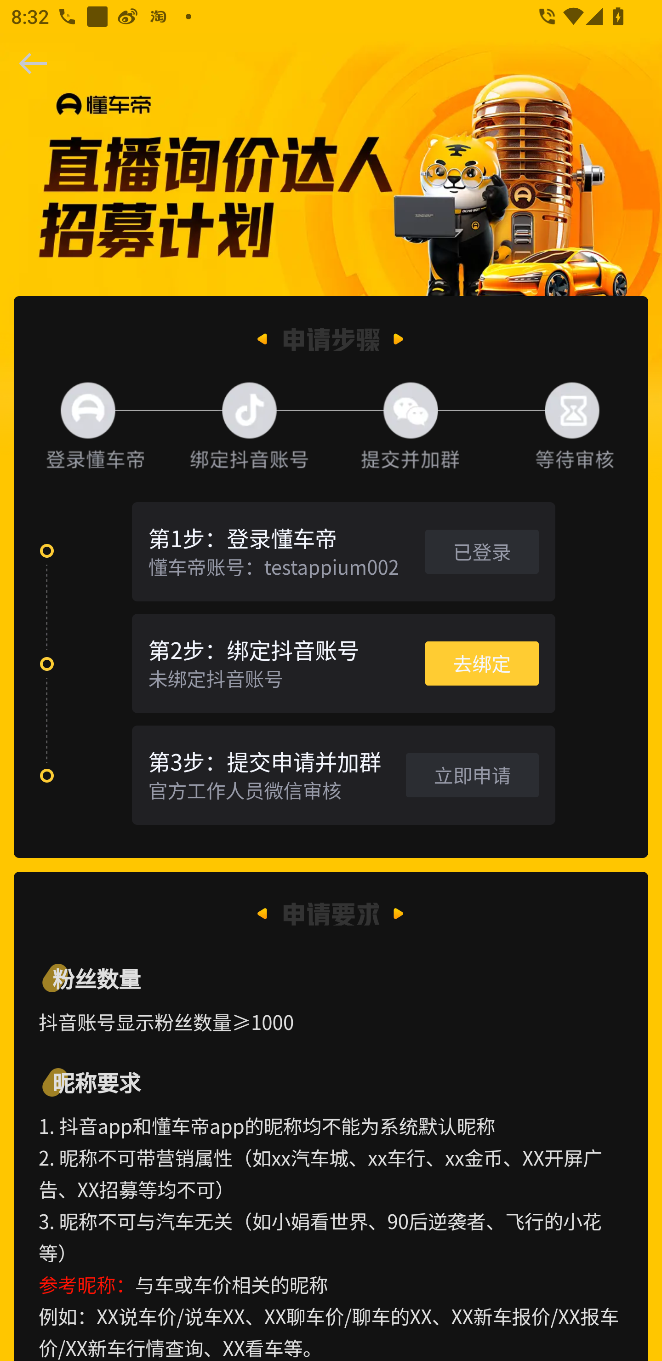  What do you see at coordinates (482, 551) in the screenshot?
I see `已登录` at bounding box center [482, 551].